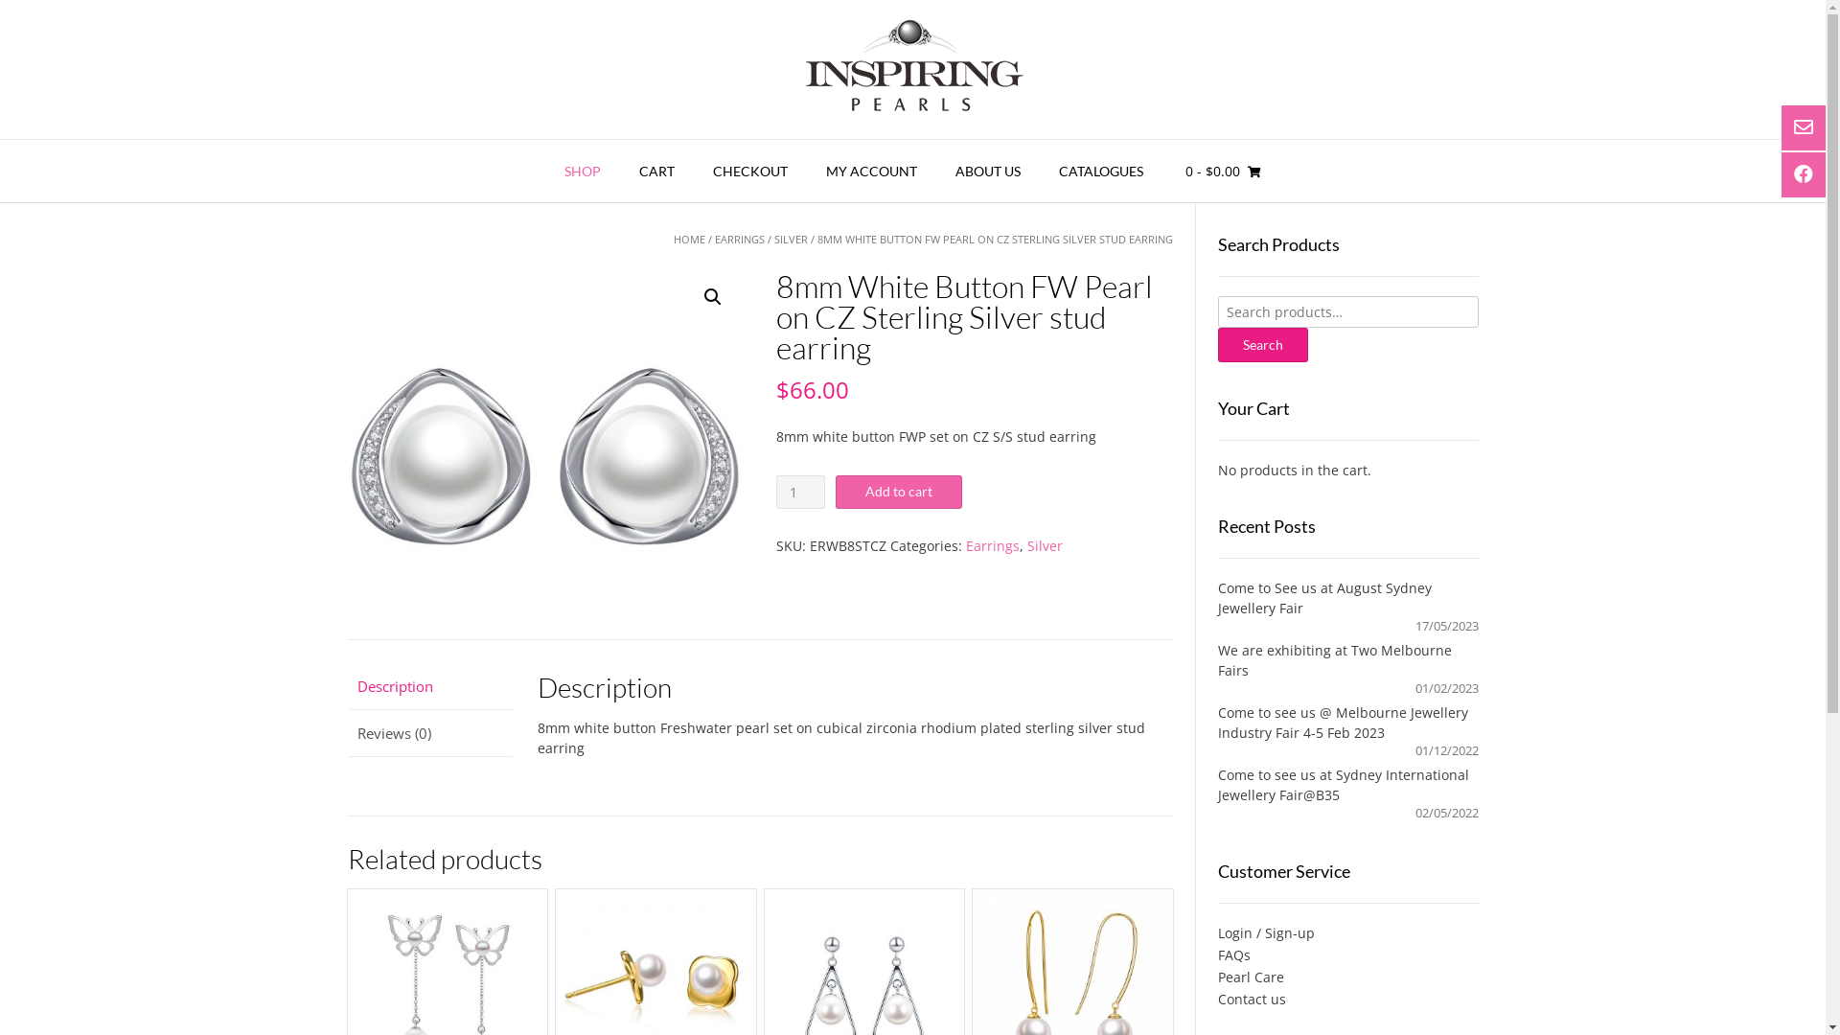 The height and width of the screenshot is (1035, 1840). What do you see at coordinates (583, 172) in the screenshot?
I see `SHOP` at bounding box center [583, 172].